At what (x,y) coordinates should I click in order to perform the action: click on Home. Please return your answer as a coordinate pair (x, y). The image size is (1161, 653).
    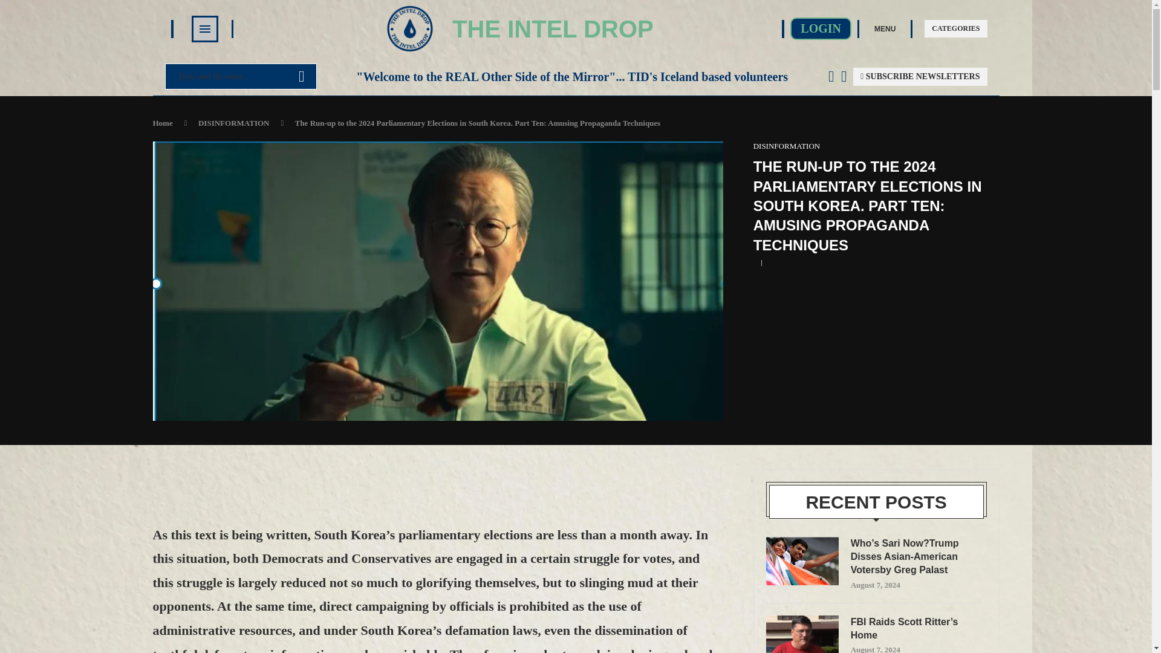
    Looking at the image, I should click on (162, 122).